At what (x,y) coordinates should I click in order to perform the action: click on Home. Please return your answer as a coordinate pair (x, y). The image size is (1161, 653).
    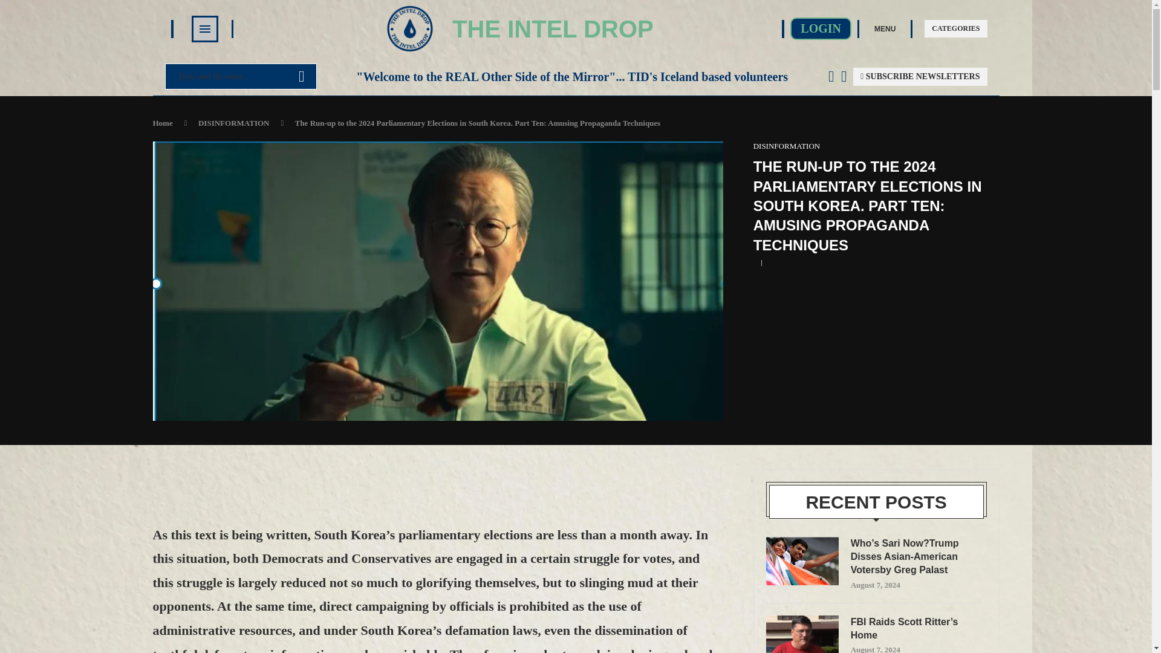
    Looking at the image, I should click on (162, 122).